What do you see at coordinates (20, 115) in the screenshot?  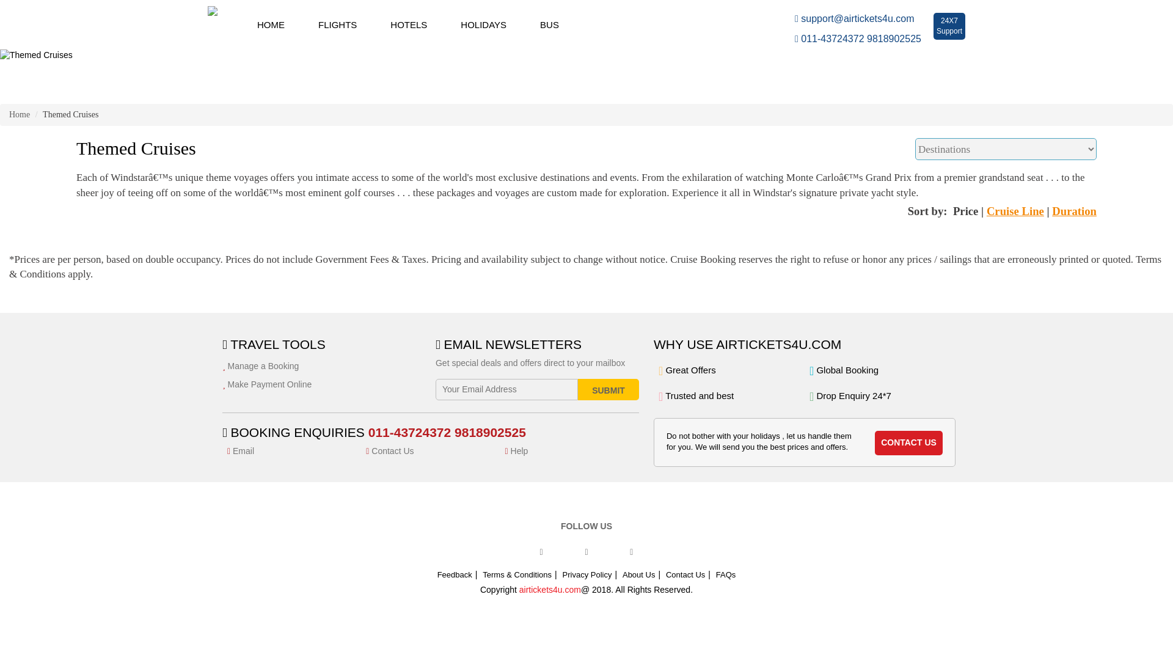 I see ` Contact Us` at bounding box center [20, 115].